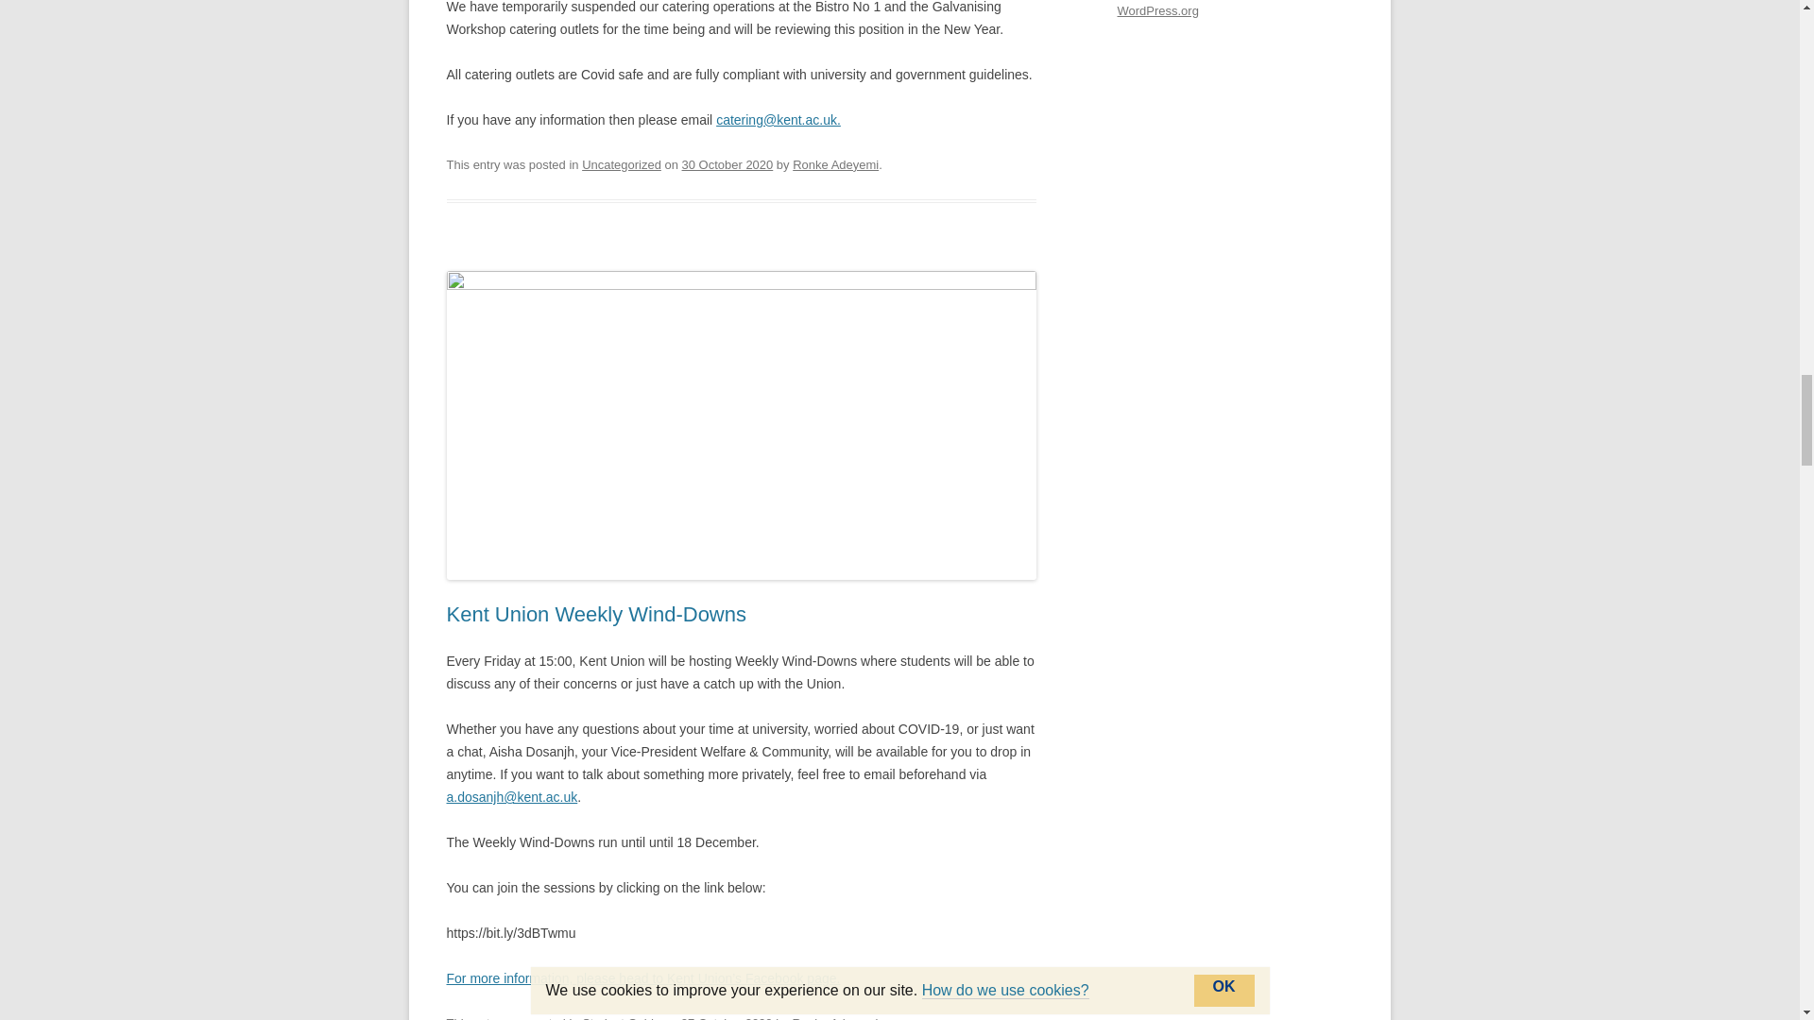  Describe the element at coordinates (621, 1018) in the screenshot. I see `Student Guide` at that location.